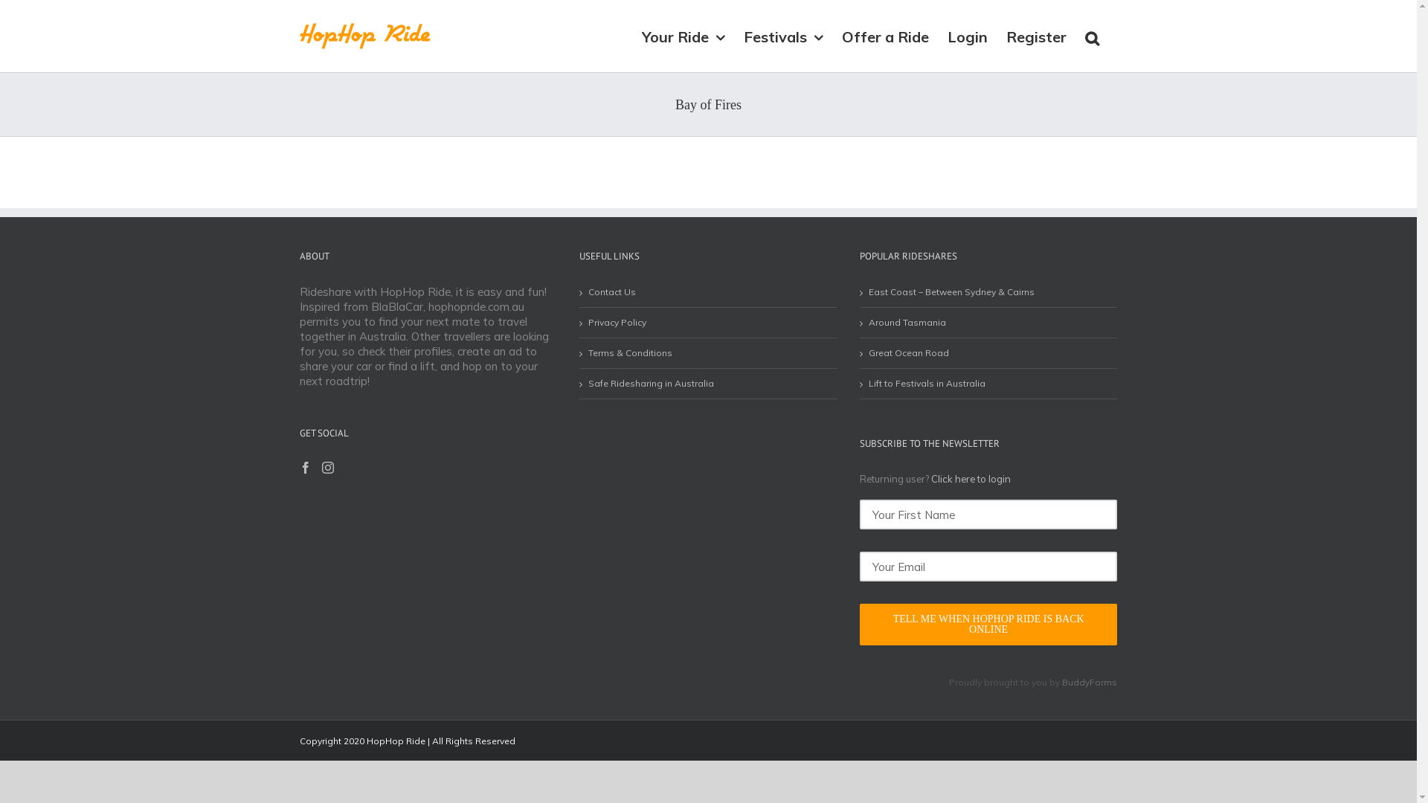 Image resolution: width=1428 pixels, height=803 pixels. What do you see at coordinates (683, 36) in the screenshot?
I see `Your Ride` at bounding box center [683, 36].